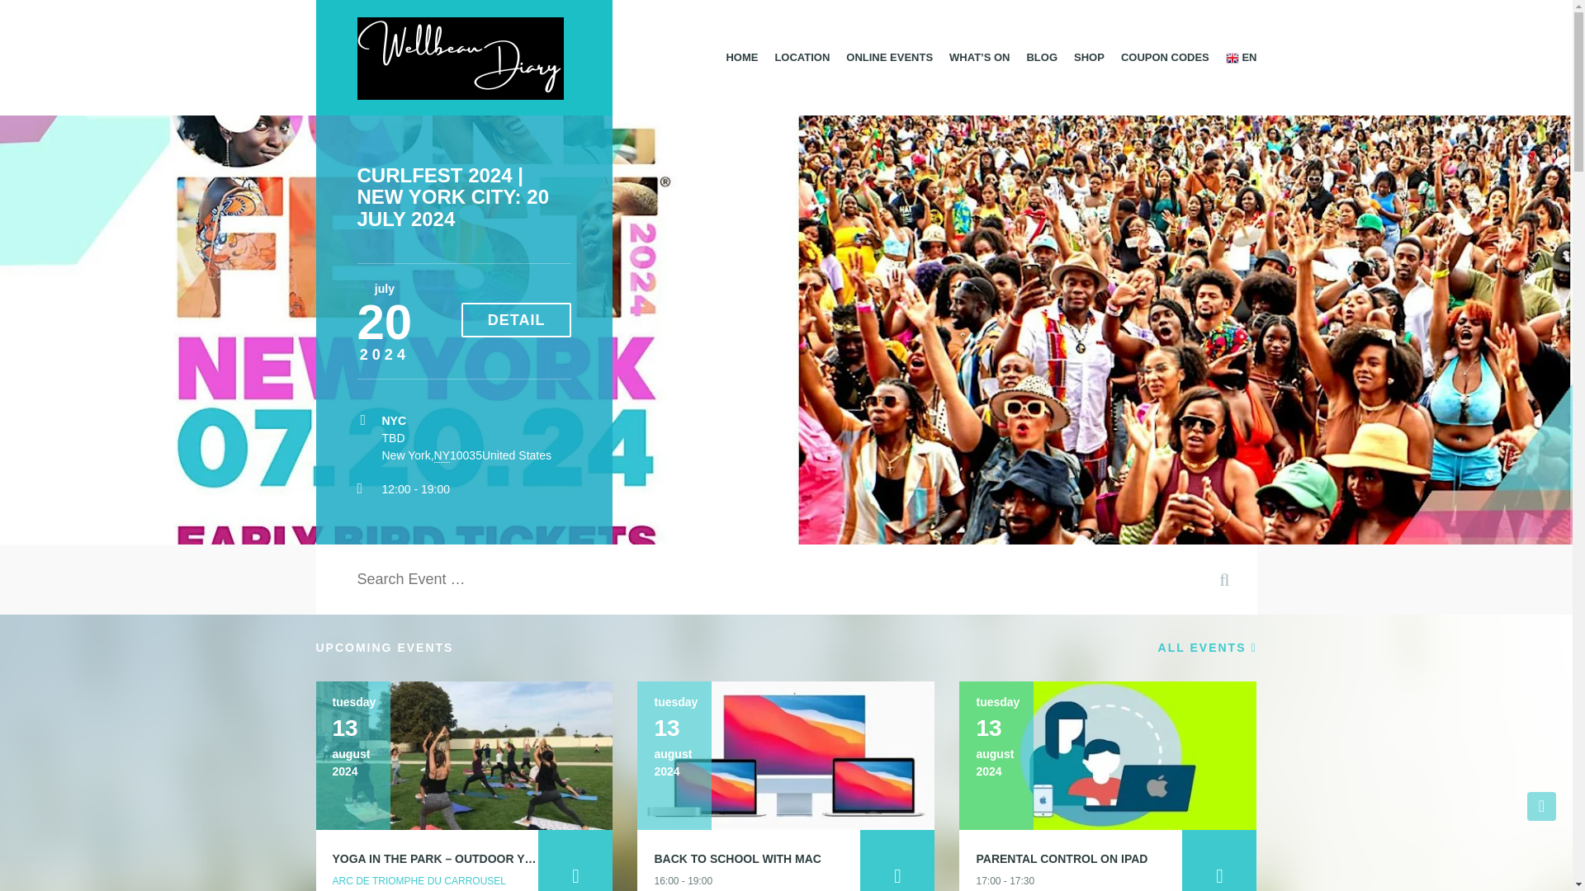 The height and width of the screenshot is (891, 1585). I want to click on LOCATION, so click(802, 57).